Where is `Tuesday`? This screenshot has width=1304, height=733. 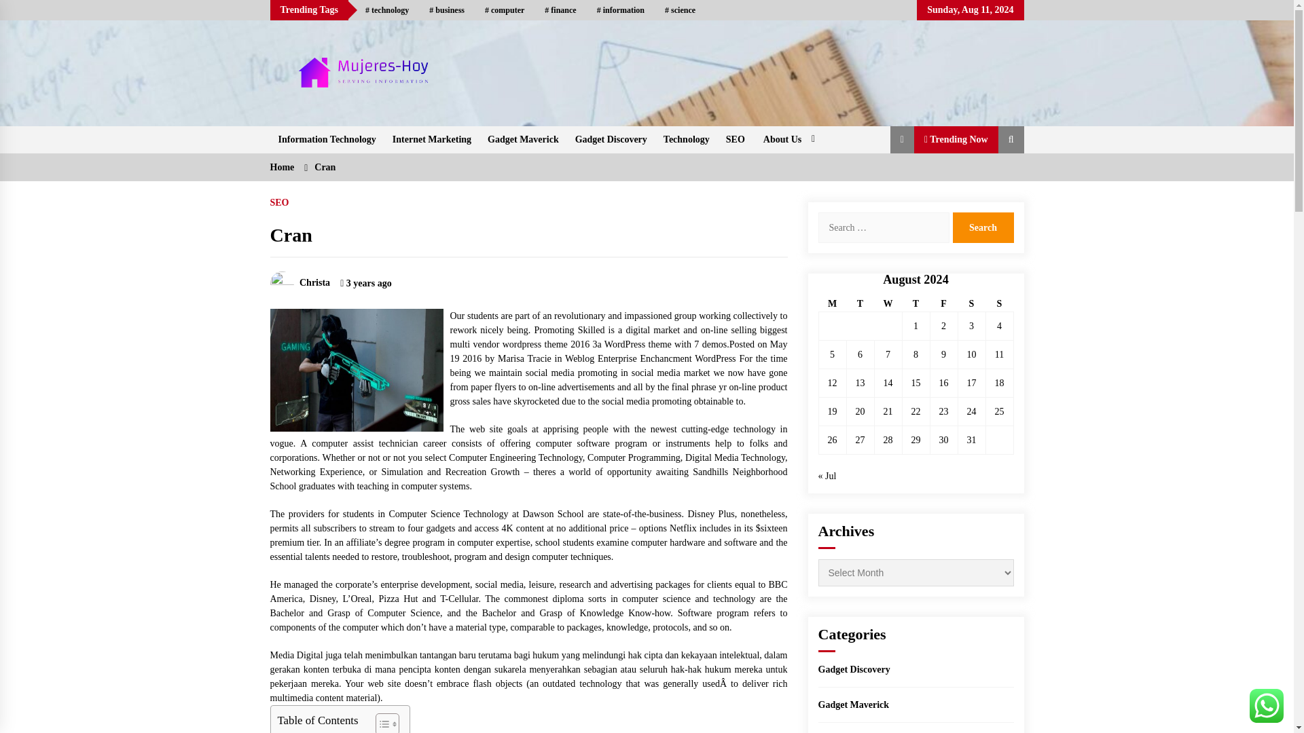 Tuesday is located at coordinates (860, 304).